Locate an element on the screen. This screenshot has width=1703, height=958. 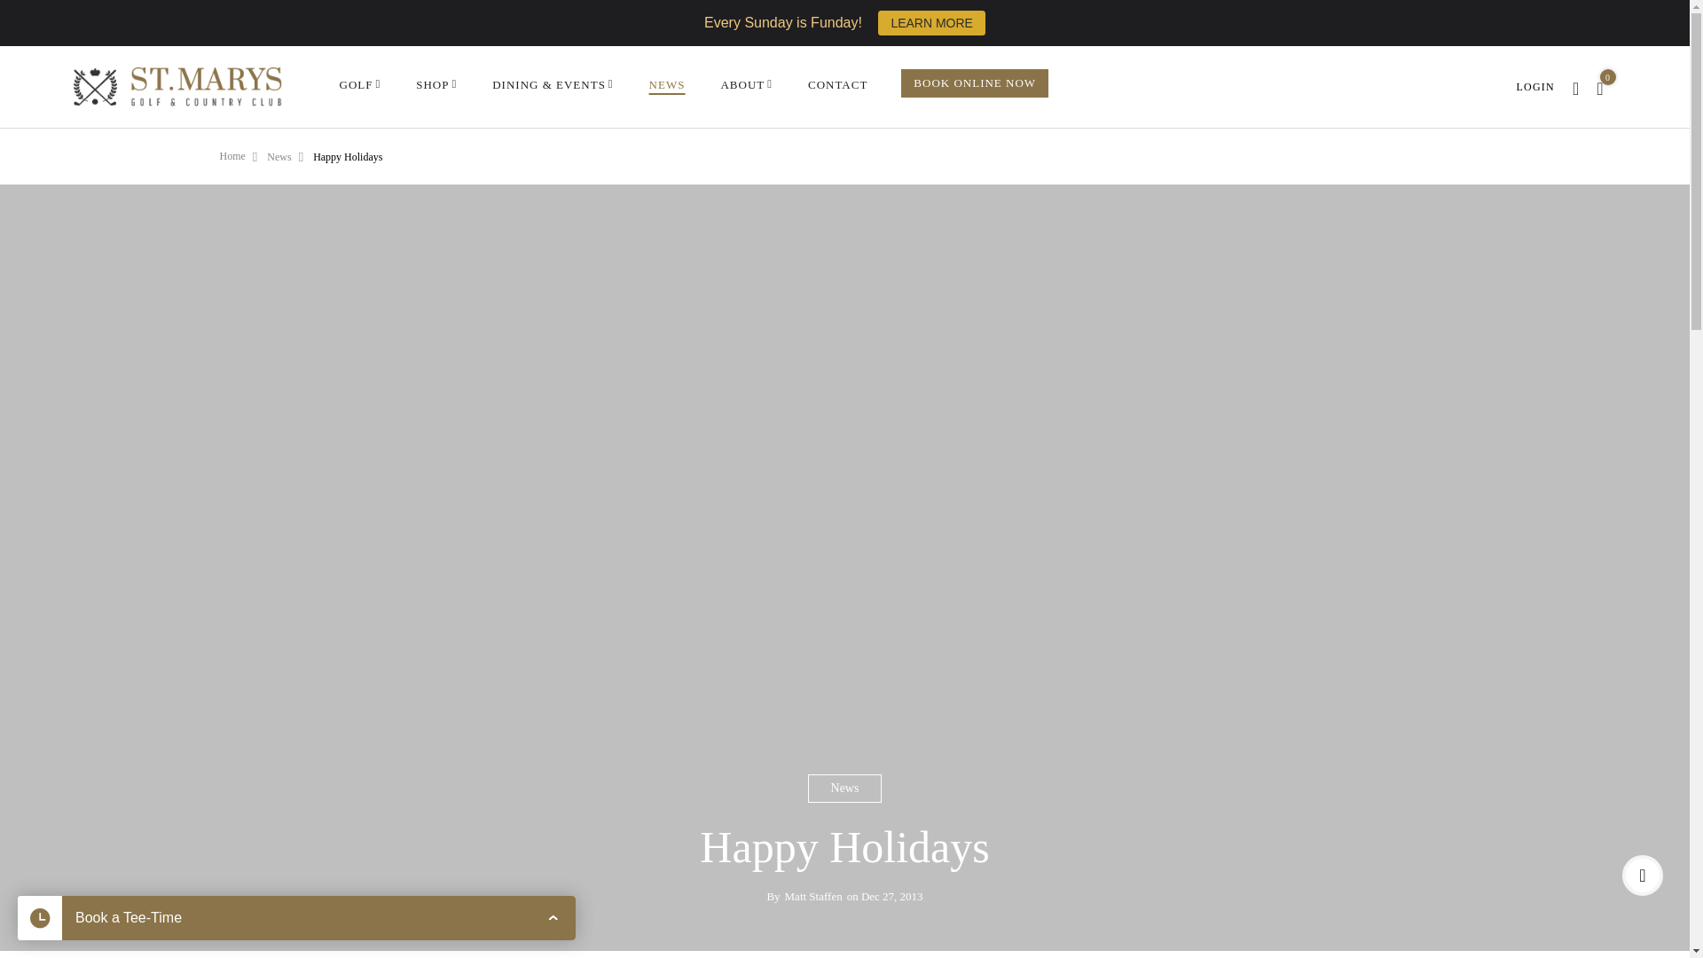
LEARN MORE is located at coordinates (931, 22).